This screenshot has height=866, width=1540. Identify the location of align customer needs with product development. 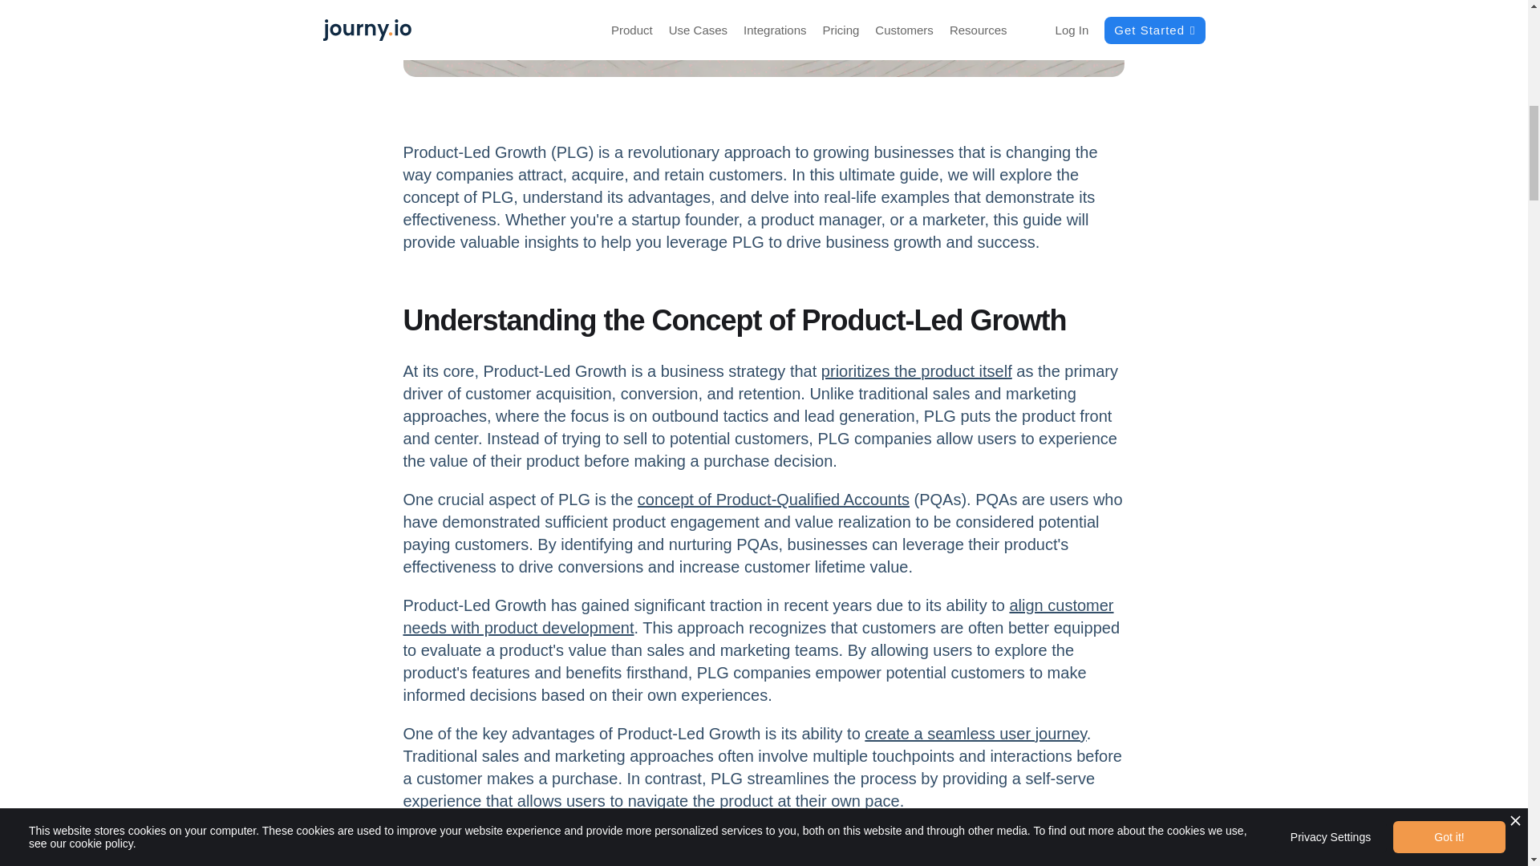
(757, 616).